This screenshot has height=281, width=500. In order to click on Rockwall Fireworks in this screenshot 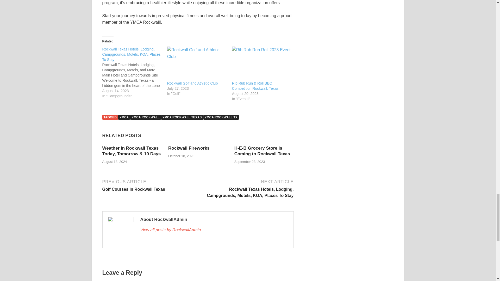, I will do `click(189, 148)`.